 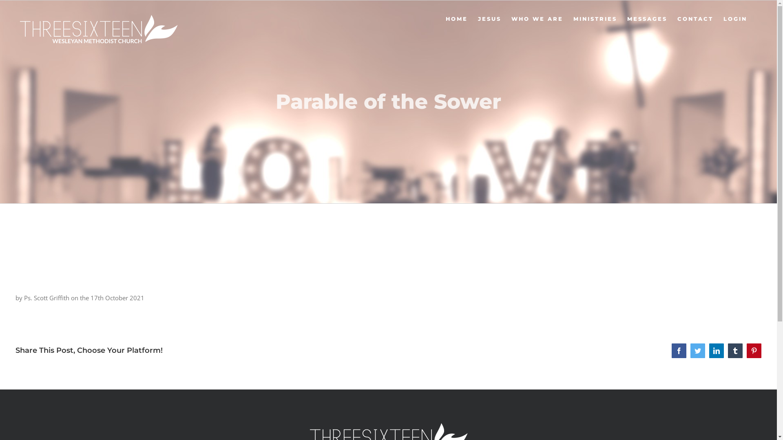 I want to click on Twitter, so click(x=698, y=351).